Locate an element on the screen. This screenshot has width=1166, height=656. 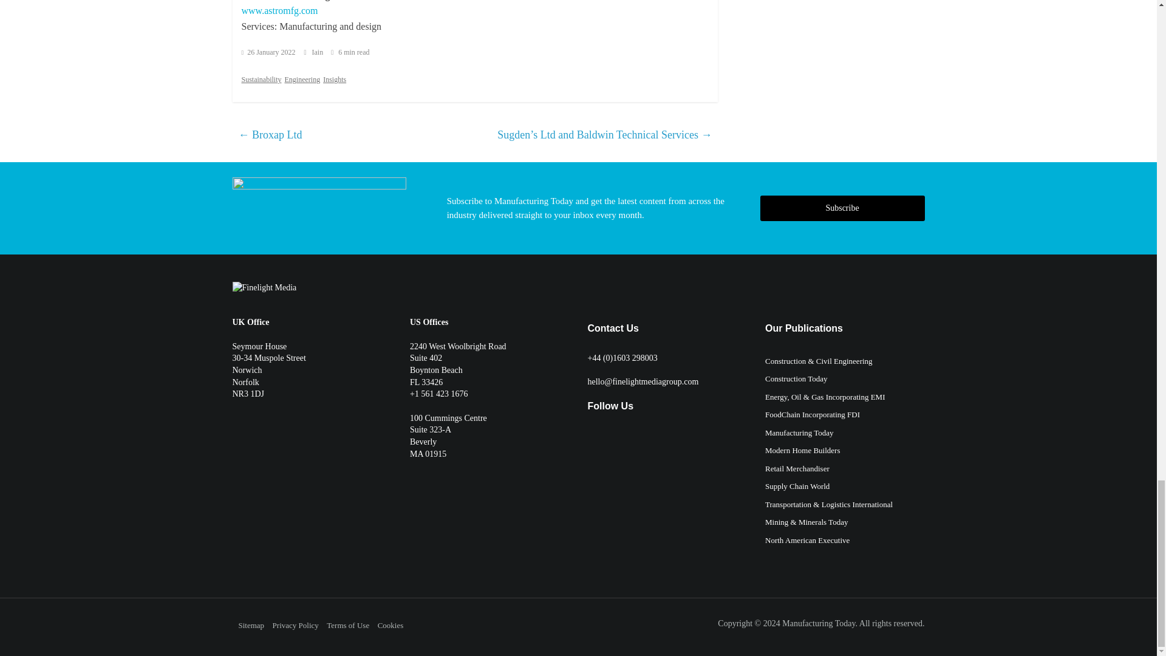
2:14 pm is located at coordinates (268, 52).